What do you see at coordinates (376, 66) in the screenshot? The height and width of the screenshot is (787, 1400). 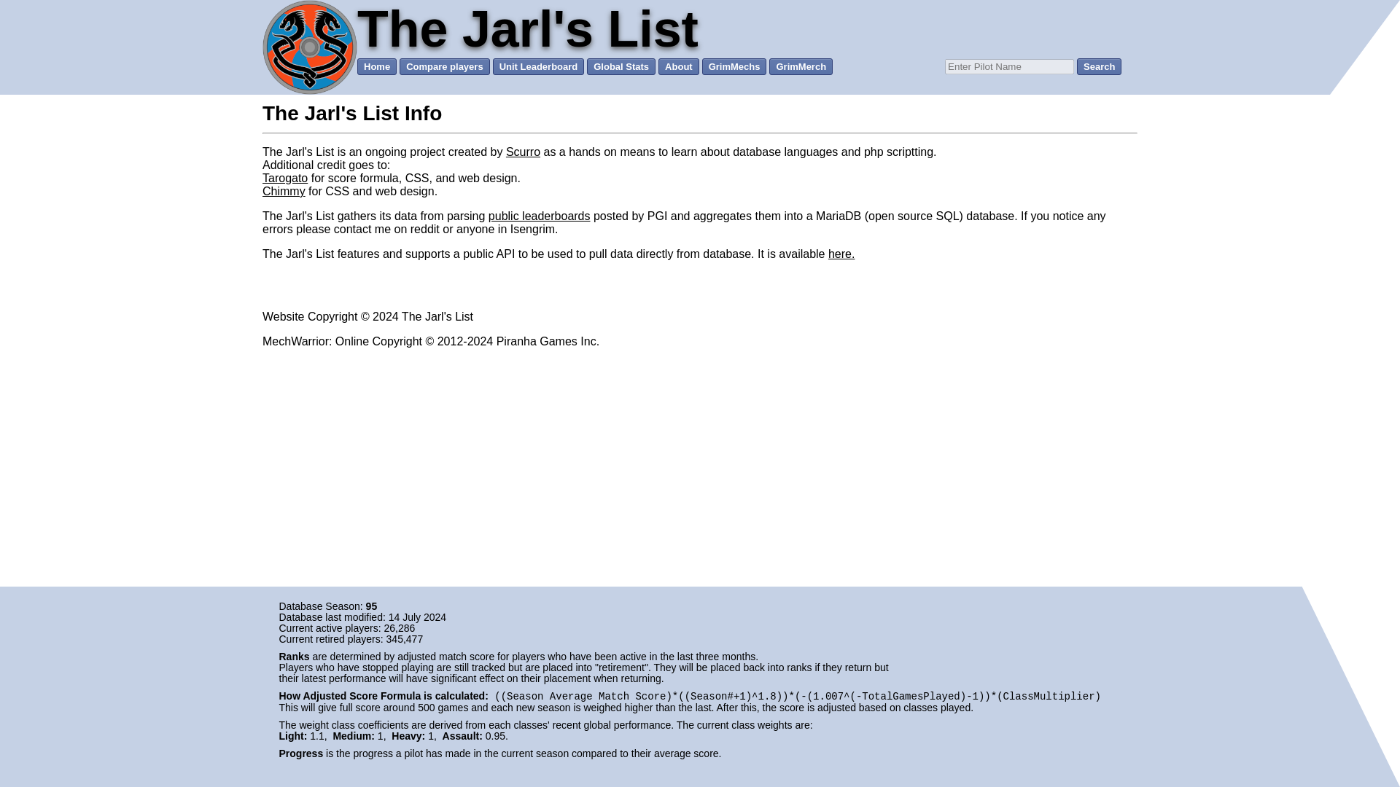 I see `Home` at bounding box center [376, 66].